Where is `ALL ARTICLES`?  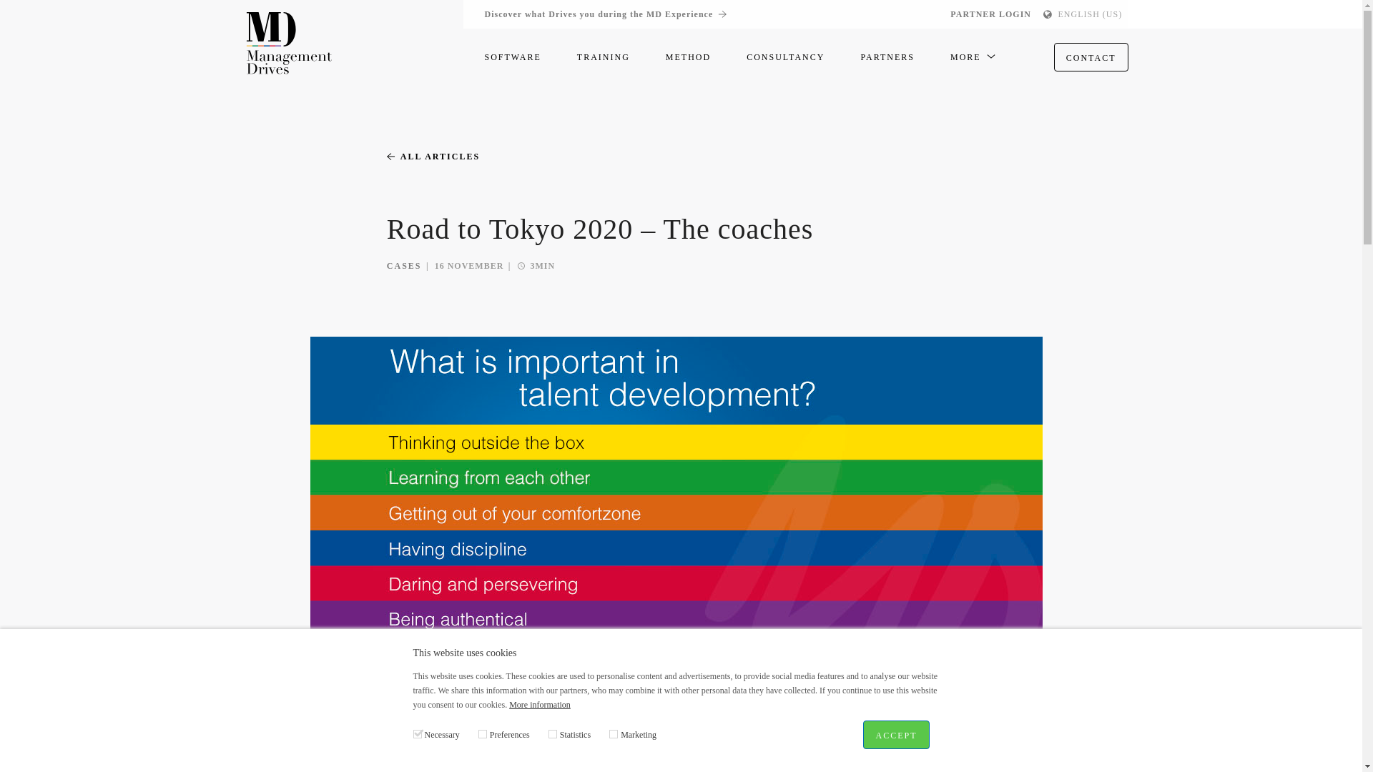 ALL ARTICLES is located at coordinates (433, 156).